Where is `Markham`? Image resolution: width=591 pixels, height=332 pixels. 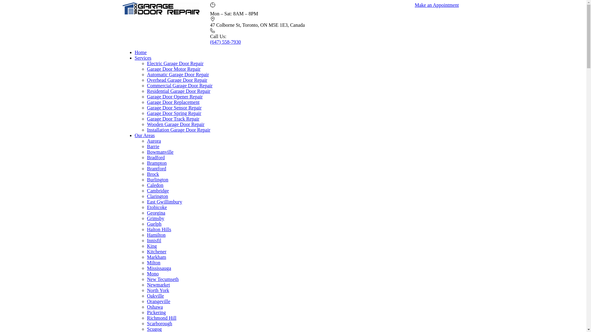
Markham is located at coordinates (157, 257).